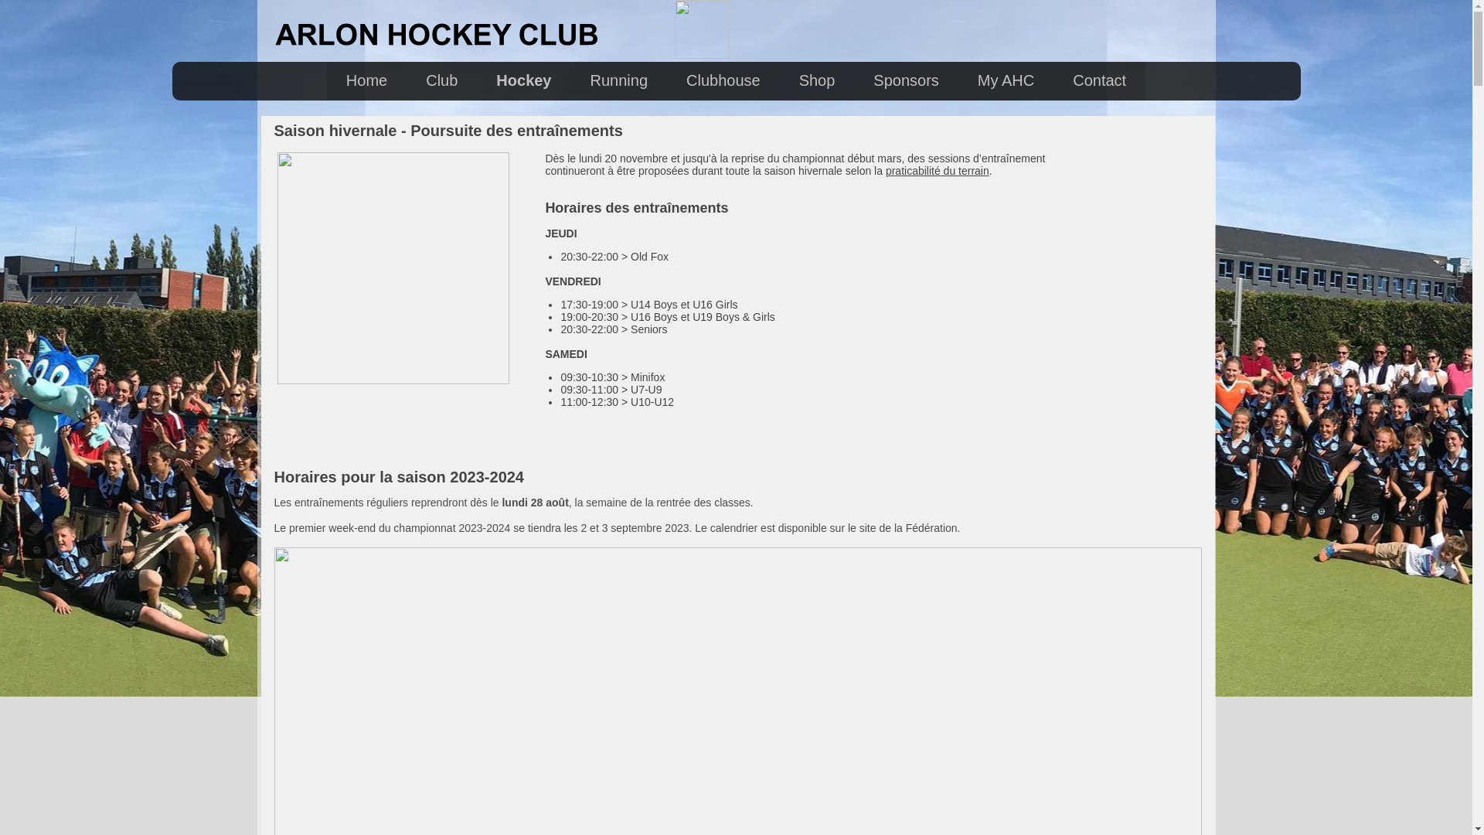 Image resolution: width=1484 pixels, height=835 pixels. What do you see at coordinates (366, 81) in the screenshot?
I see `Home` at bounding box center [366, 81].